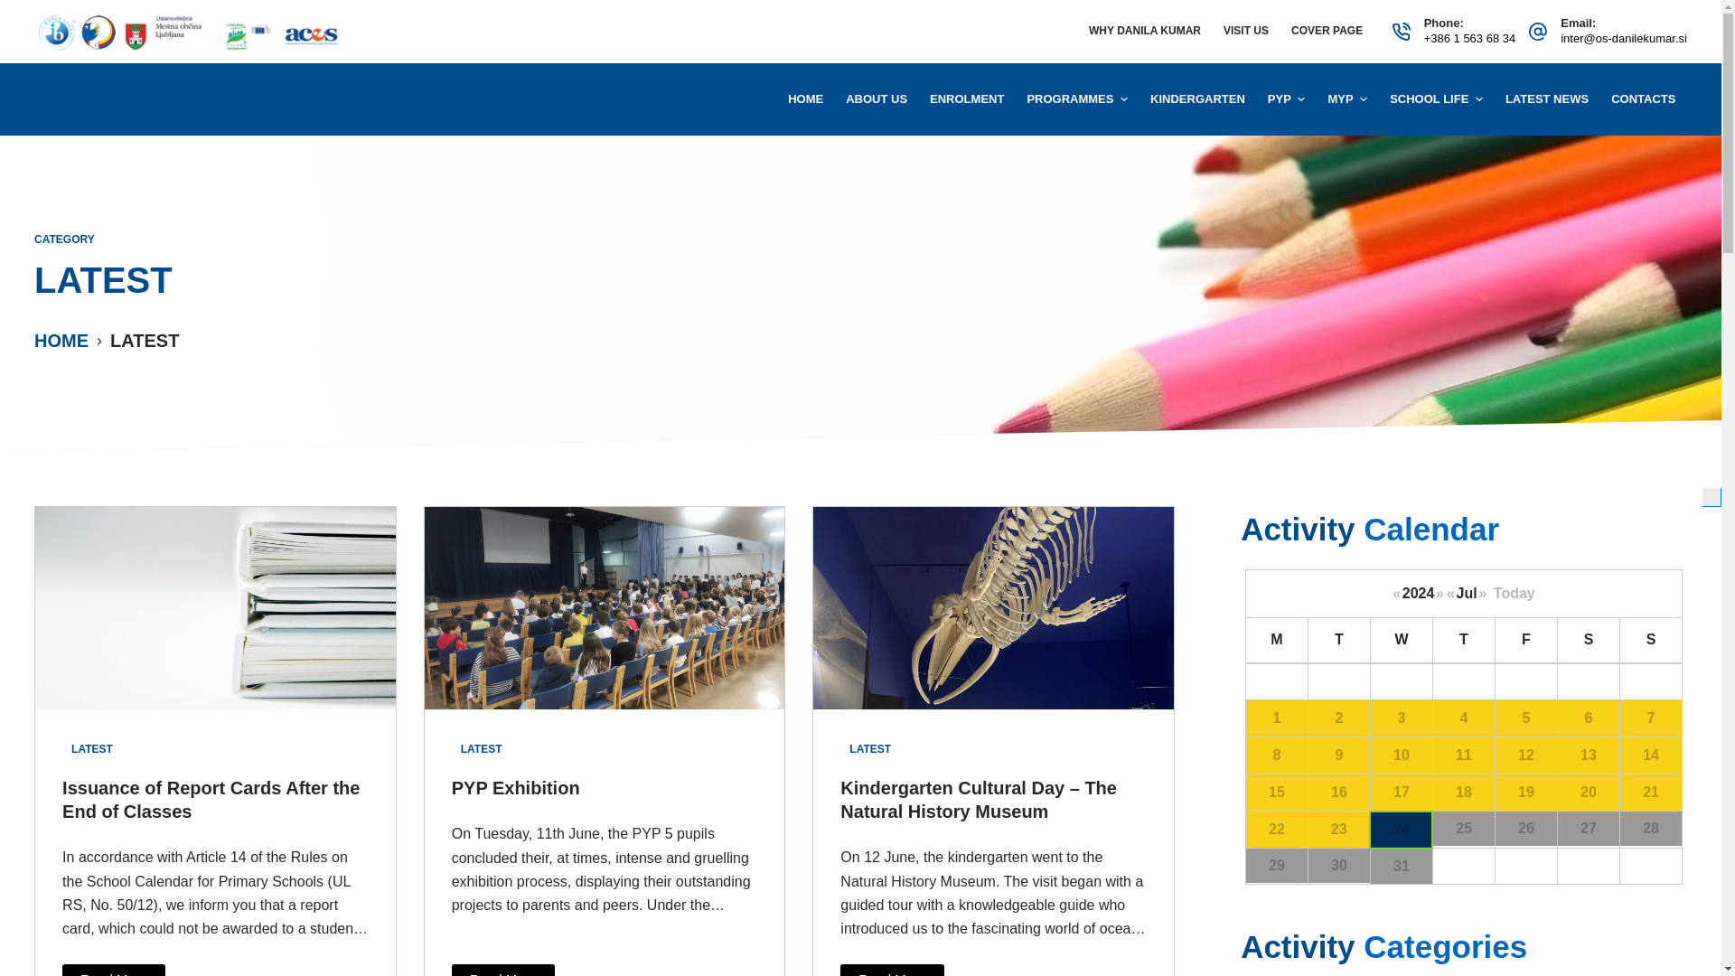 The height and width of the screenshot is (976, 1735). Describe the element at coordinates (1650, 718) in the screenshot. I see `View 1 event at date 7. July, 2024` at that location.